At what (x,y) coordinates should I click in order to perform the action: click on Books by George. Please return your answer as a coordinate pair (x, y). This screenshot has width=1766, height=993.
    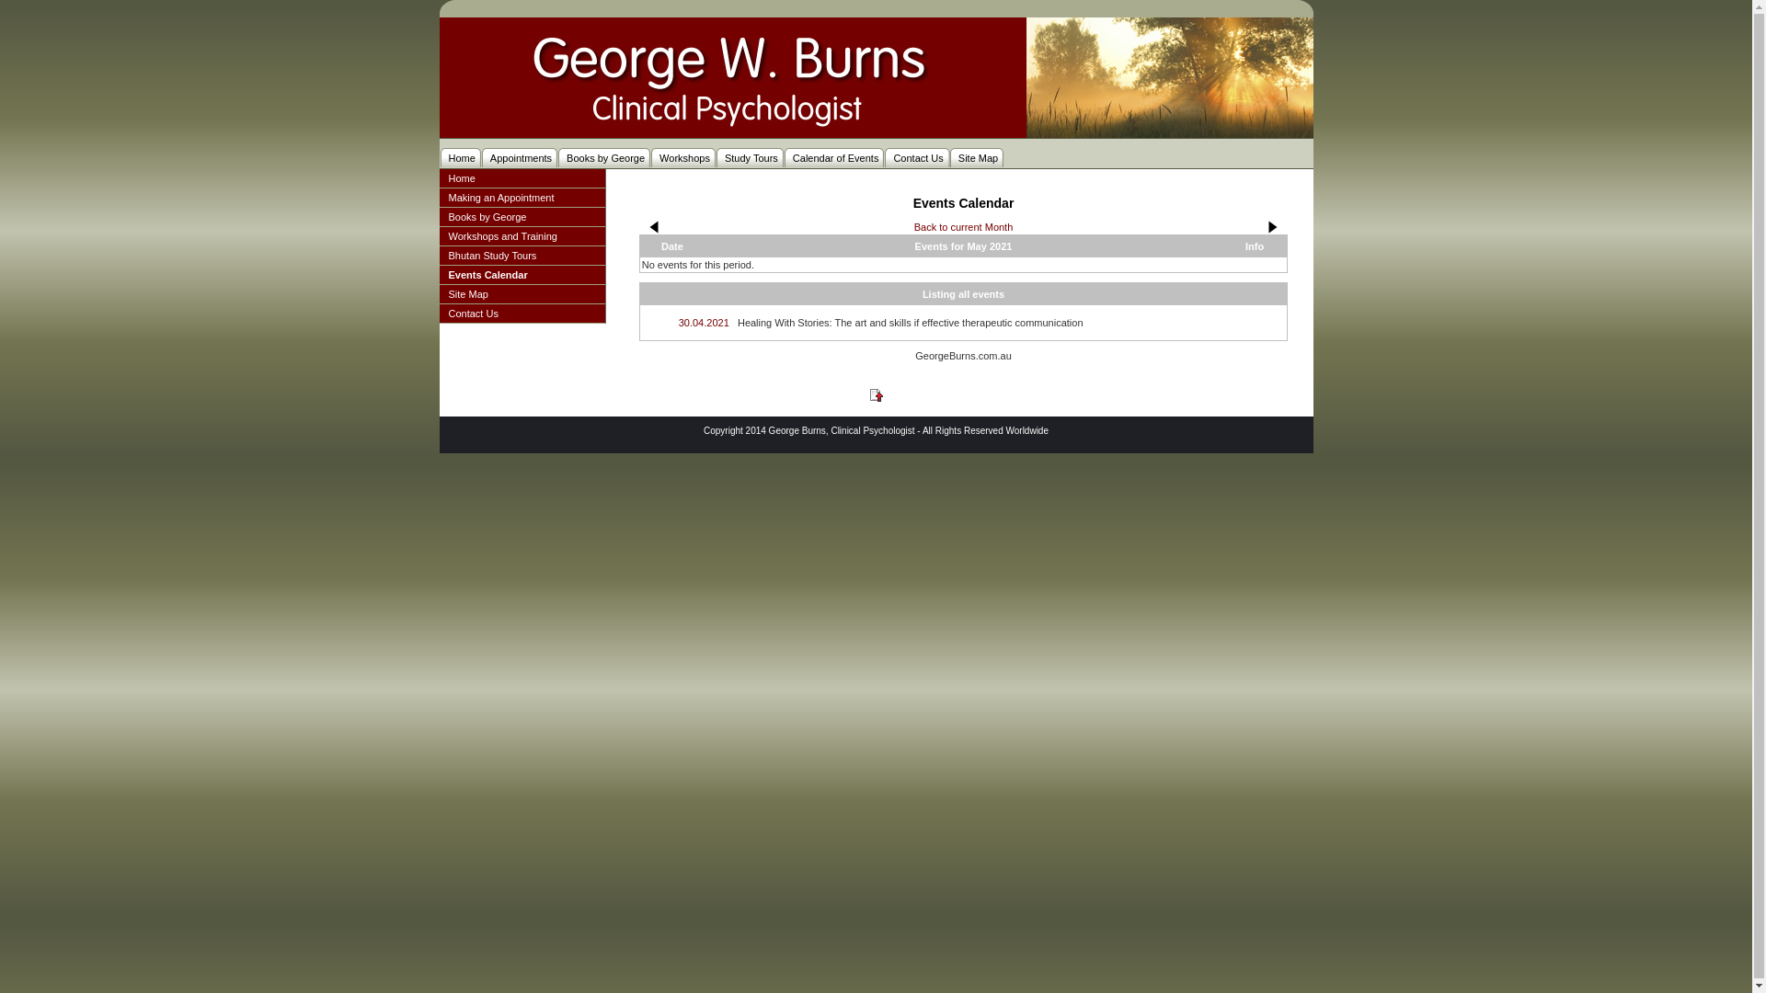
    Looking at the image, I should click on (605, 158).